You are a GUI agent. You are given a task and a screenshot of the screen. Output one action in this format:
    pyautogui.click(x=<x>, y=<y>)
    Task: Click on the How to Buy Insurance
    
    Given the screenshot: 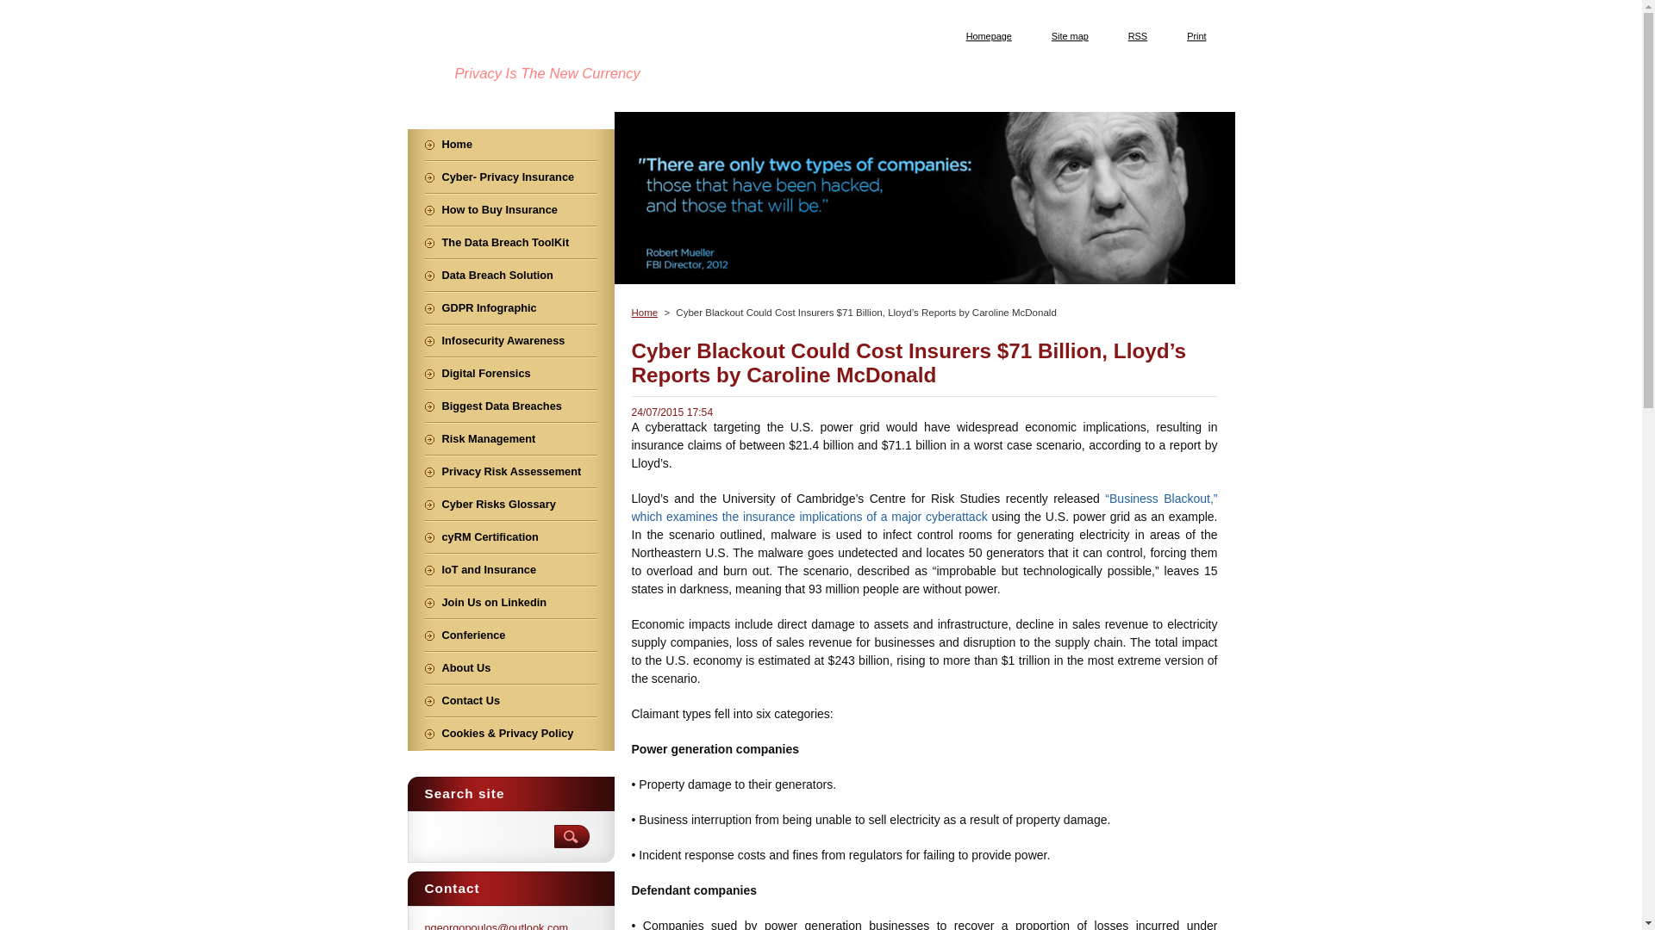 What is the action you would take?
    pyautogui.click(x=509, y=210)
    